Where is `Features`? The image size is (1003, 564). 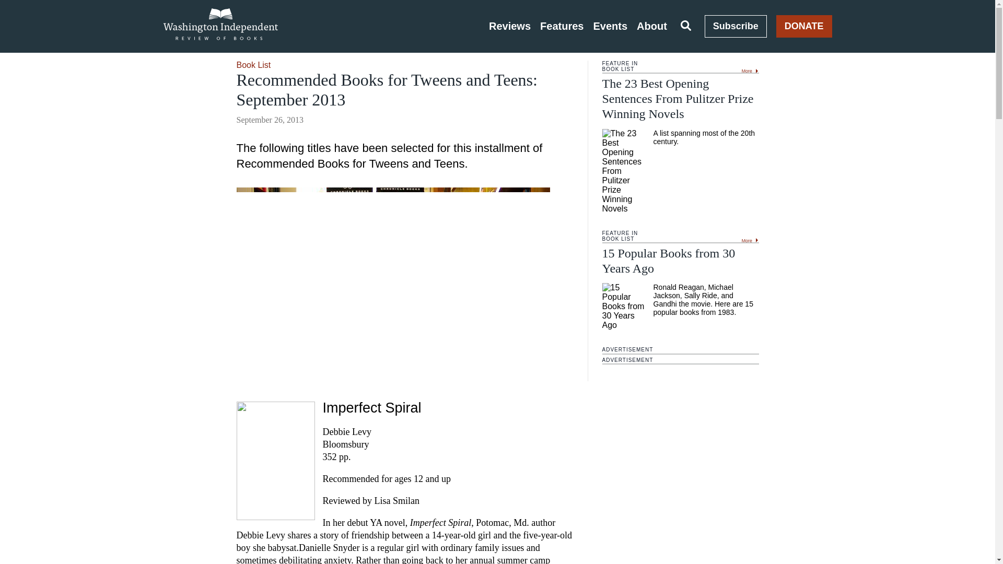 Features is located at coordinates (562, 26).